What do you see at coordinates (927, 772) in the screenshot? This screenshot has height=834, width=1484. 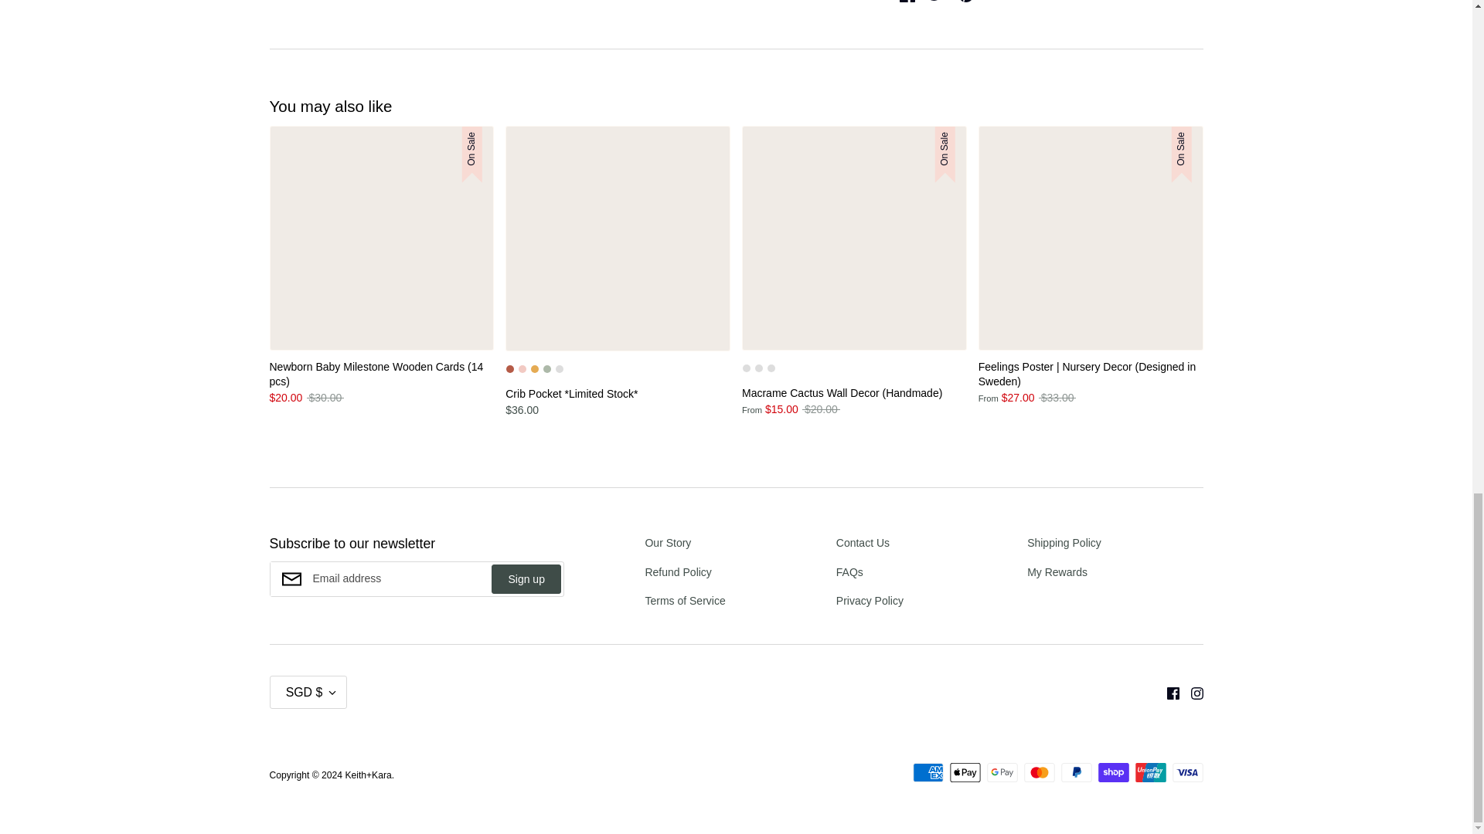 I see `American Express` at bounding box center [927, 772].